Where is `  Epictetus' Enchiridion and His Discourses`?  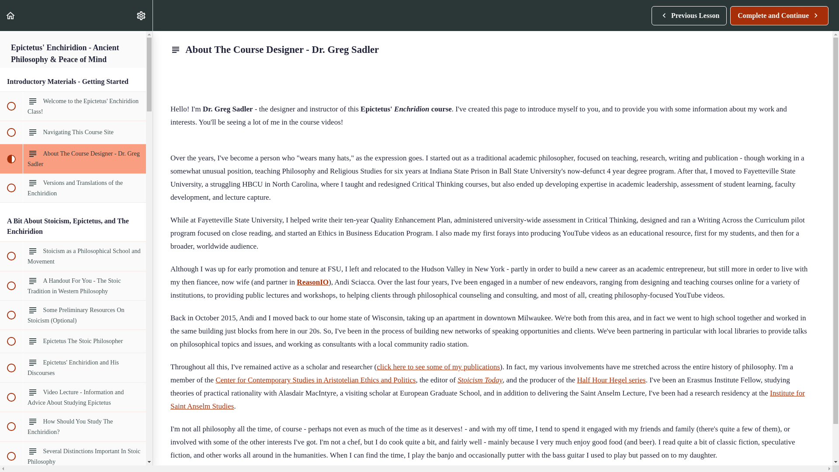
  Epictetus' Enchiridion and His Discourses is located at coordinates (73, 132).